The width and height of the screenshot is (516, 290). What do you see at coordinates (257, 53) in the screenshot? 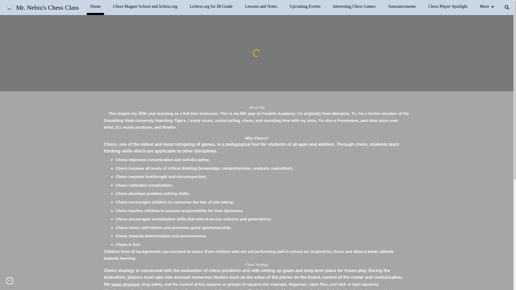
I see `Custom embed` at bounding box center [257, 53].